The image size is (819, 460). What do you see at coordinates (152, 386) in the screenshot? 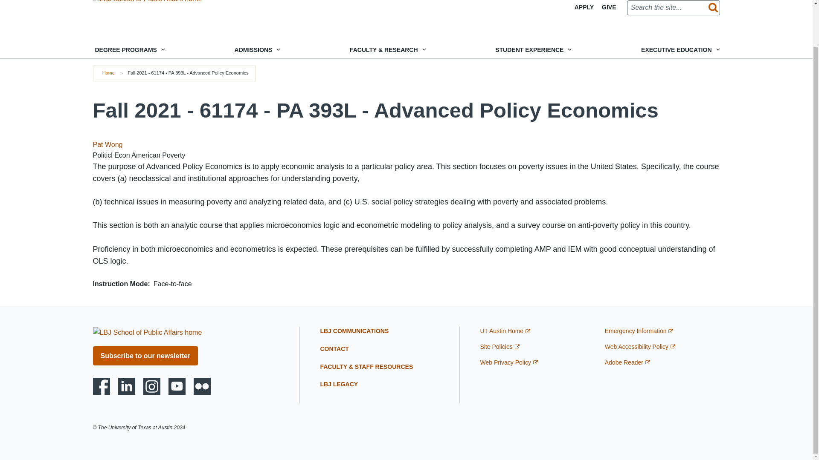
I see `InstagramSee us on Instagram` at bounding box center [152, 386].